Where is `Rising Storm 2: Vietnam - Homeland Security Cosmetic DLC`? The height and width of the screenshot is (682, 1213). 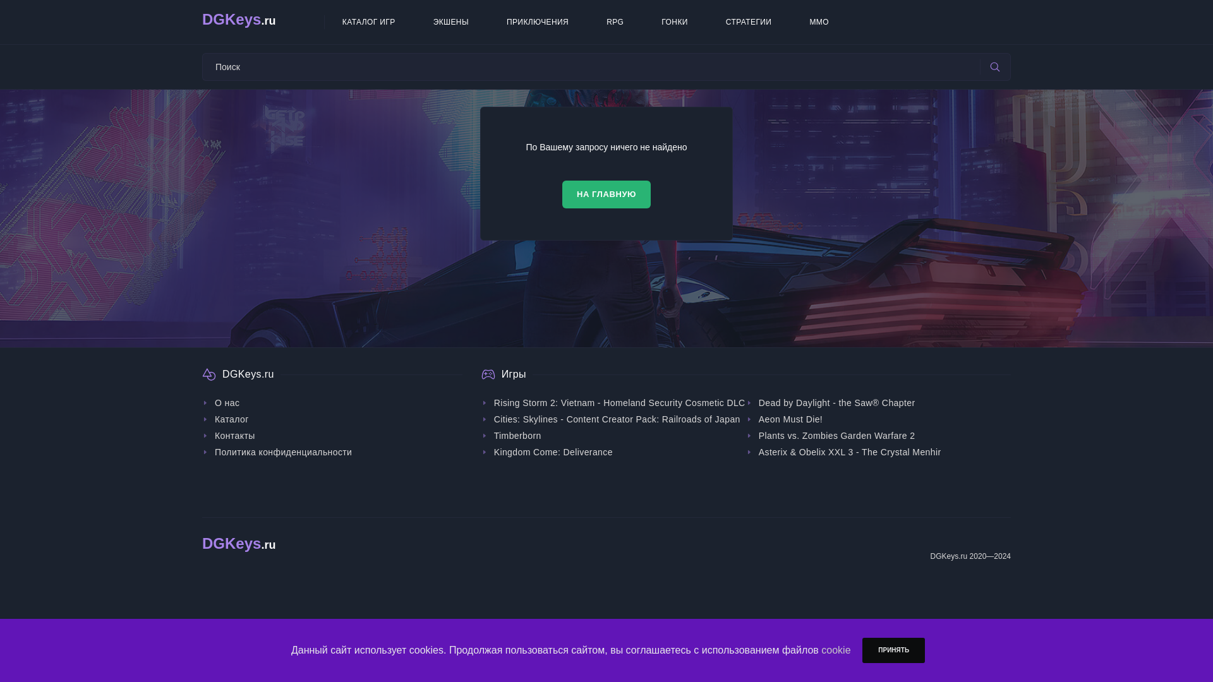 Rising Storm 2: Vietnam - Homeland Security Cosmetic DLC is located at coordinates (613, 403).